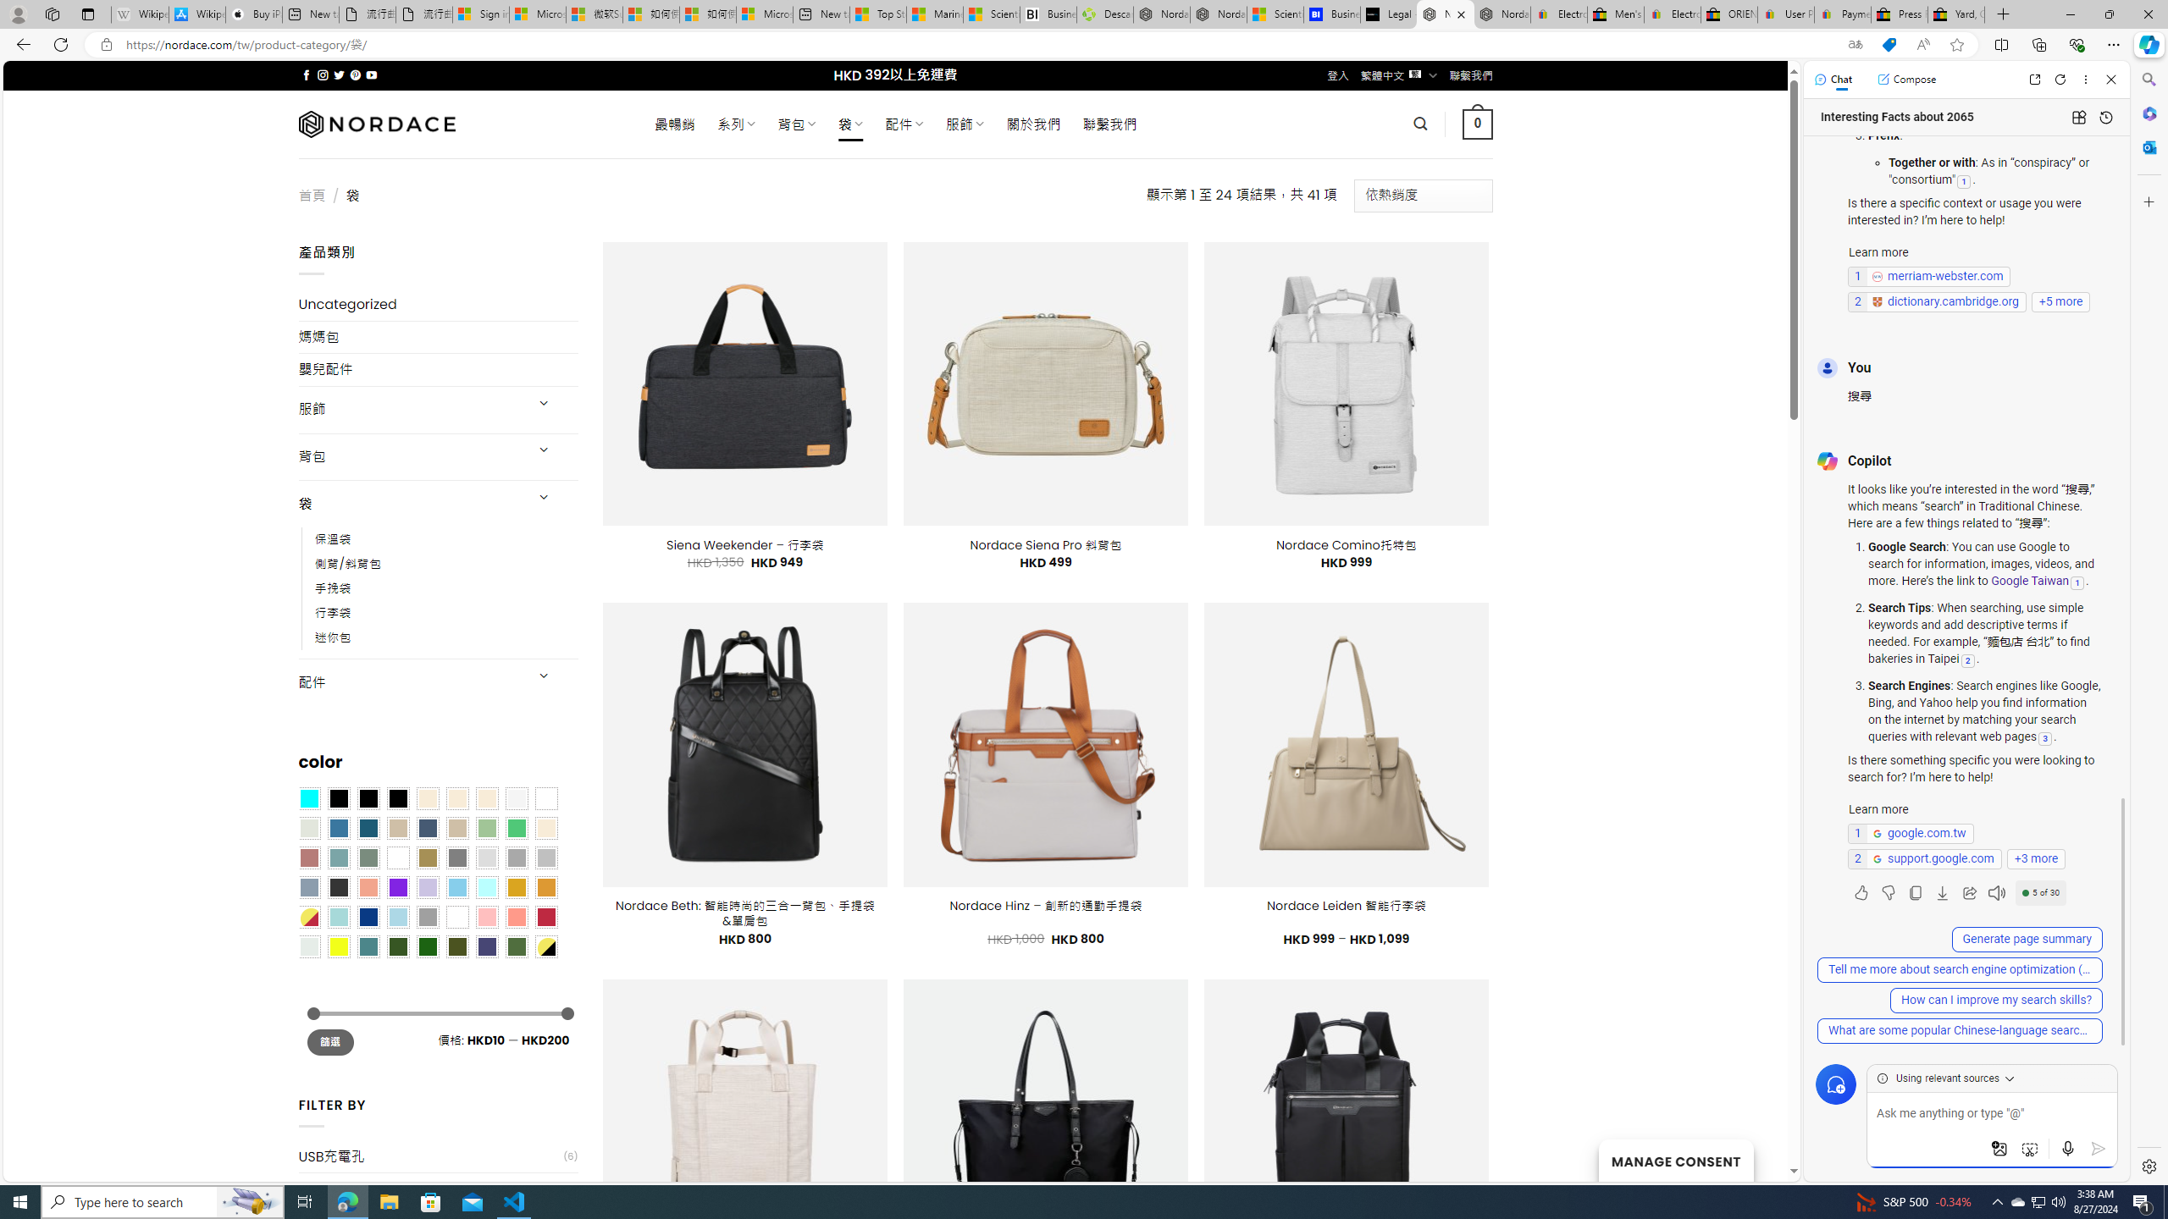 The width and height of the screenshot is (2168, 1219). I want to click on MANAGE CONSENT, so click(1675, 1160).